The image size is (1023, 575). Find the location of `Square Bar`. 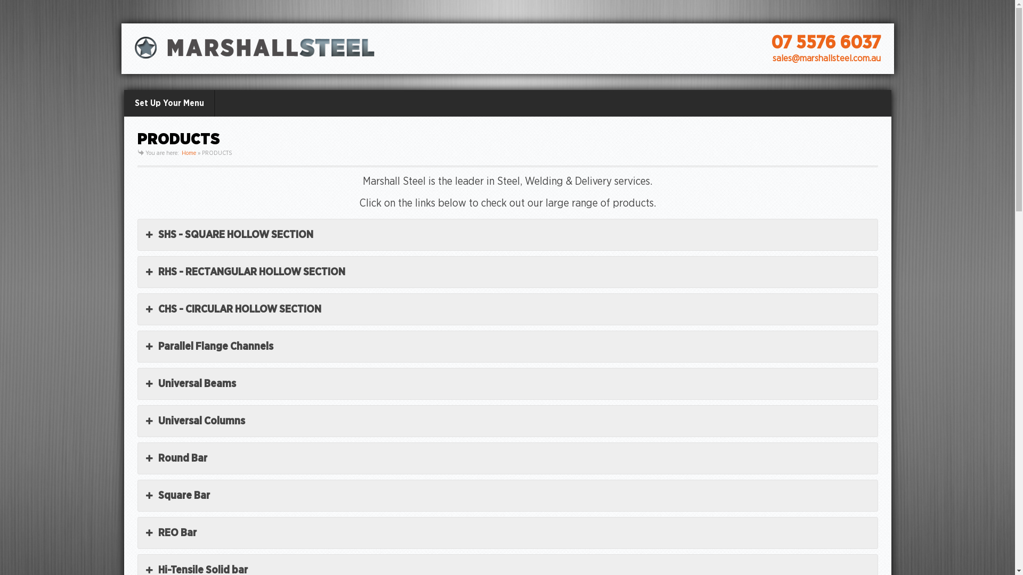

Square Bar is located at coordinates (507, 496).